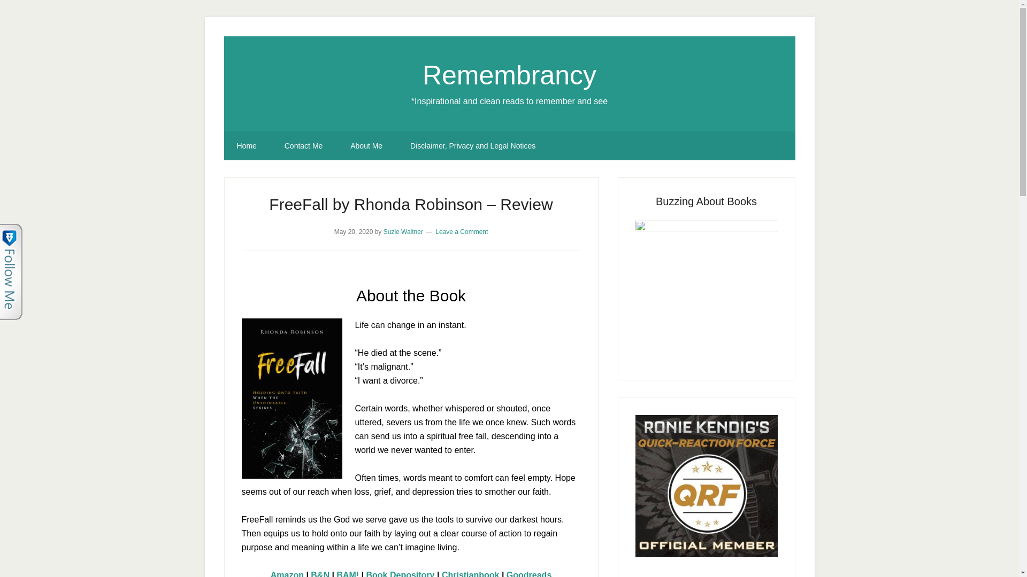 This screenshot has height=577, width=1027. Describe the element at coordinates (287, 574) in the screenshot. I see `Amazon` at that location.